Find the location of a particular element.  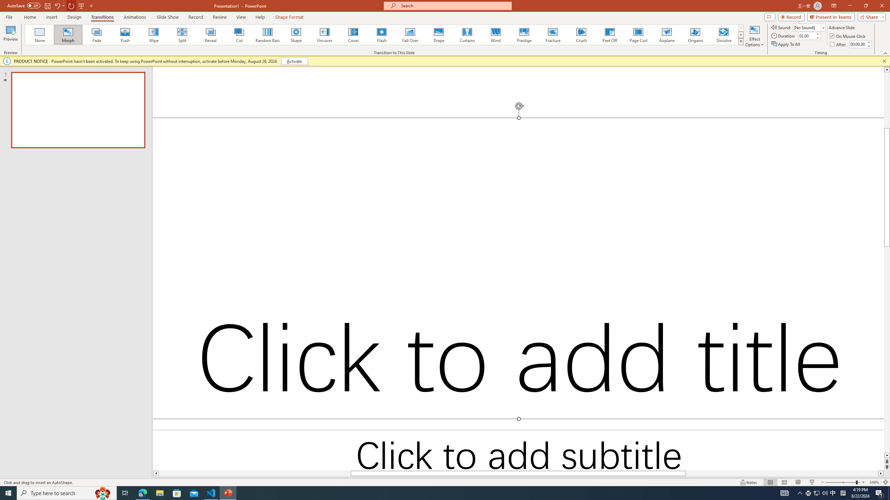

Fracture is located at coordinates (552, 35).